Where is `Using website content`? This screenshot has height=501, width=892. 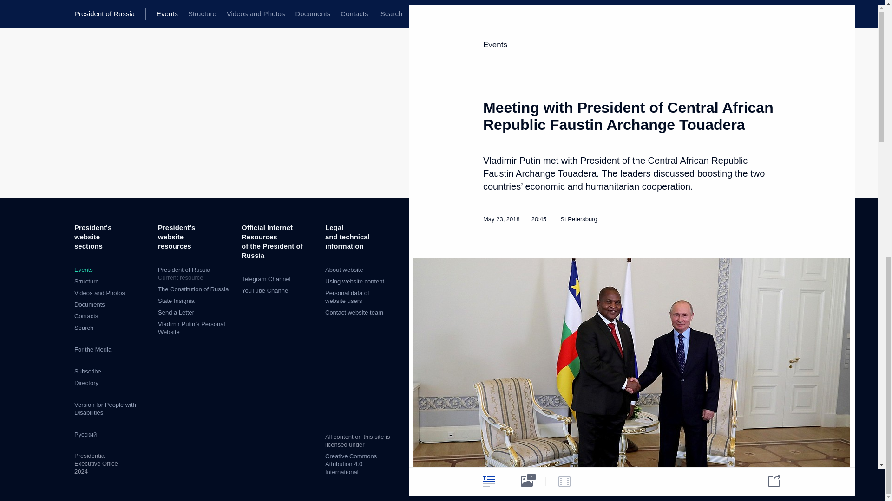
Using website content is located at coordinates (355, 281).